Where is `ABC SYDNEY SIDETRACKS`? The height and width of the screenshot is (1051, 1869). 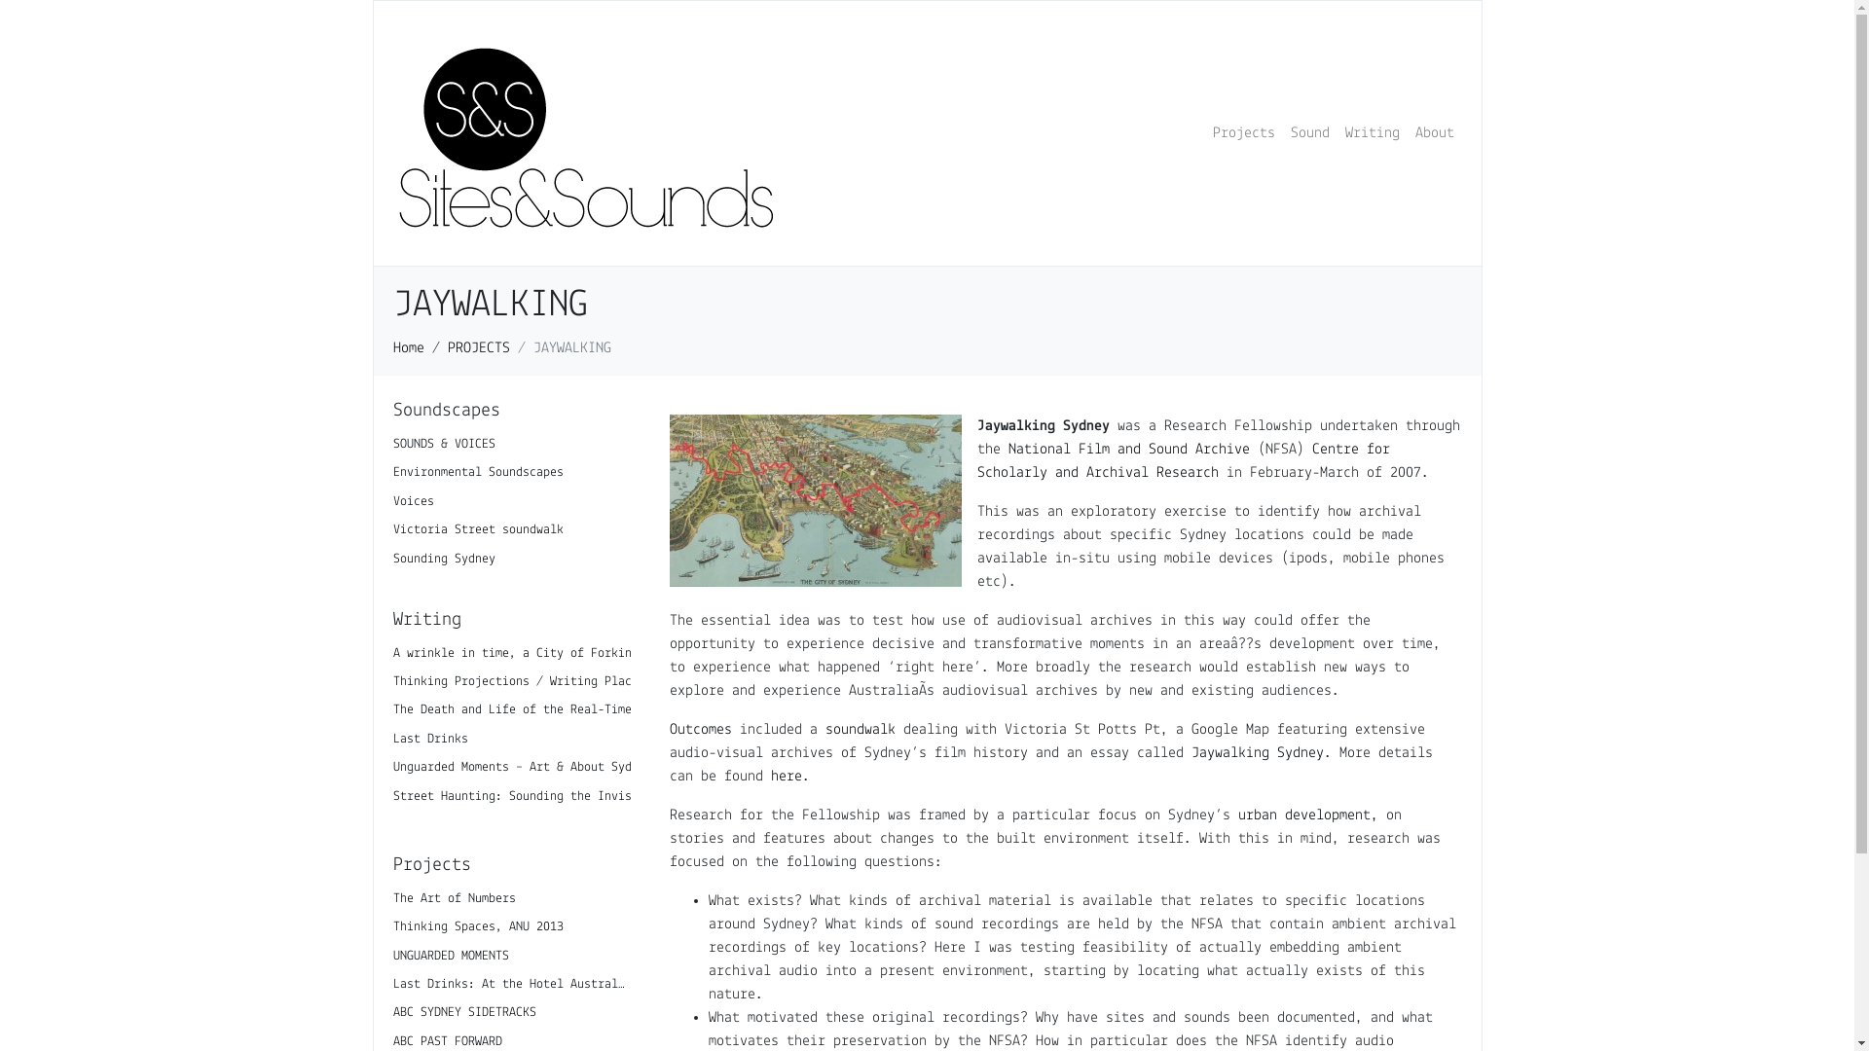
ABC SYDNEY SIDETRACKS is located at coordinates (512, 1012).